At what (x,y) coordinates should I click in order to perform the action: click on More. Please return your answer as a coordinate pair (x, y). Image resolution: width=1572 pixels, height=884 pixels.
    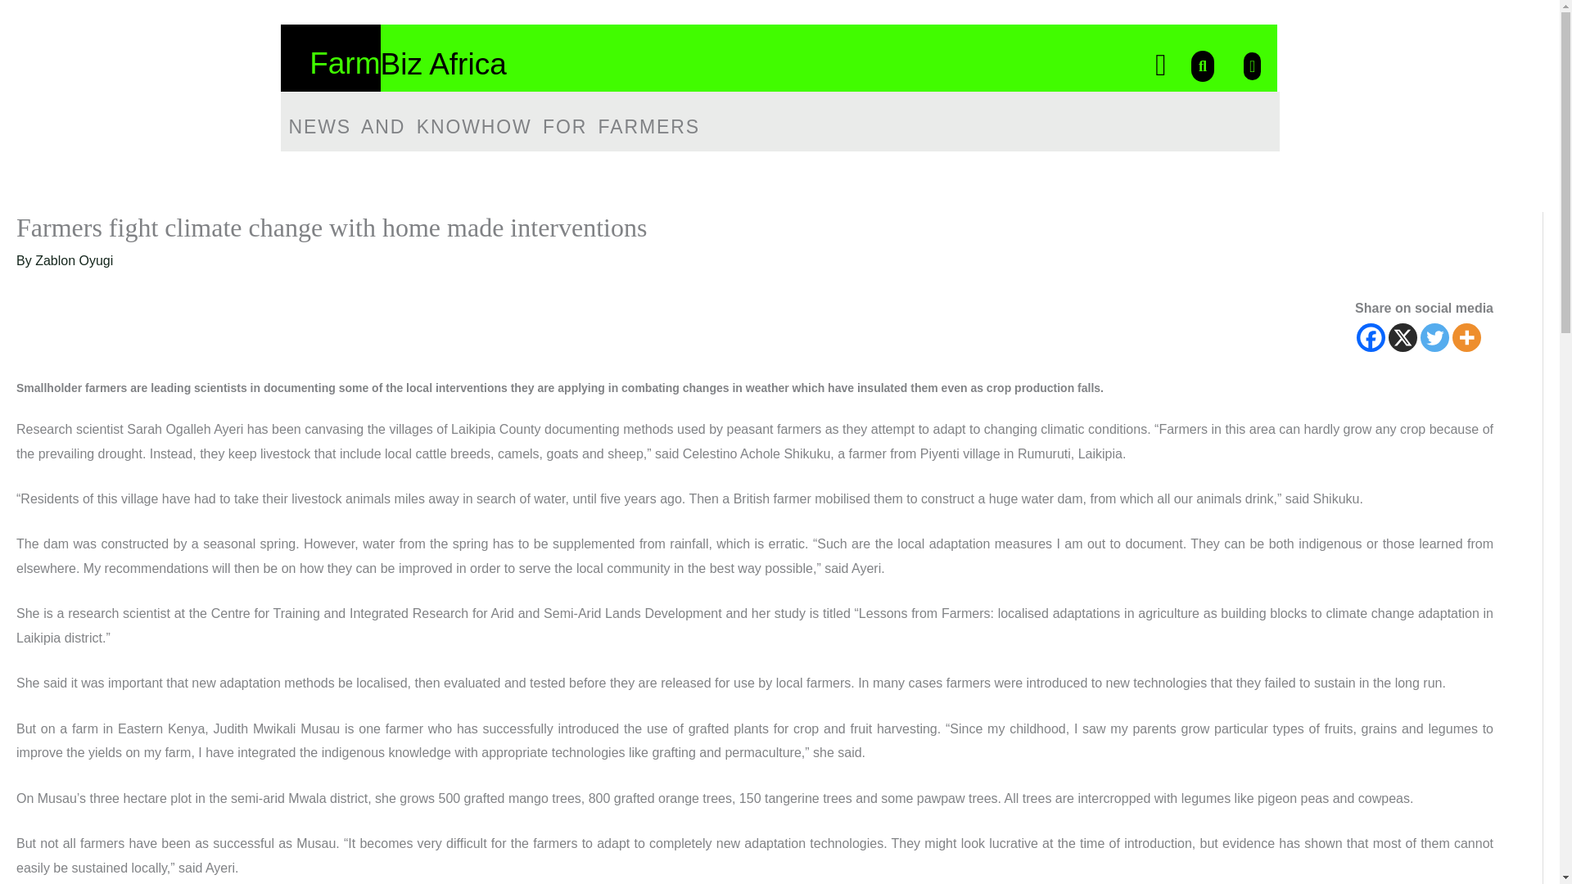
    Looking at the image, I should click on (1466, 337).